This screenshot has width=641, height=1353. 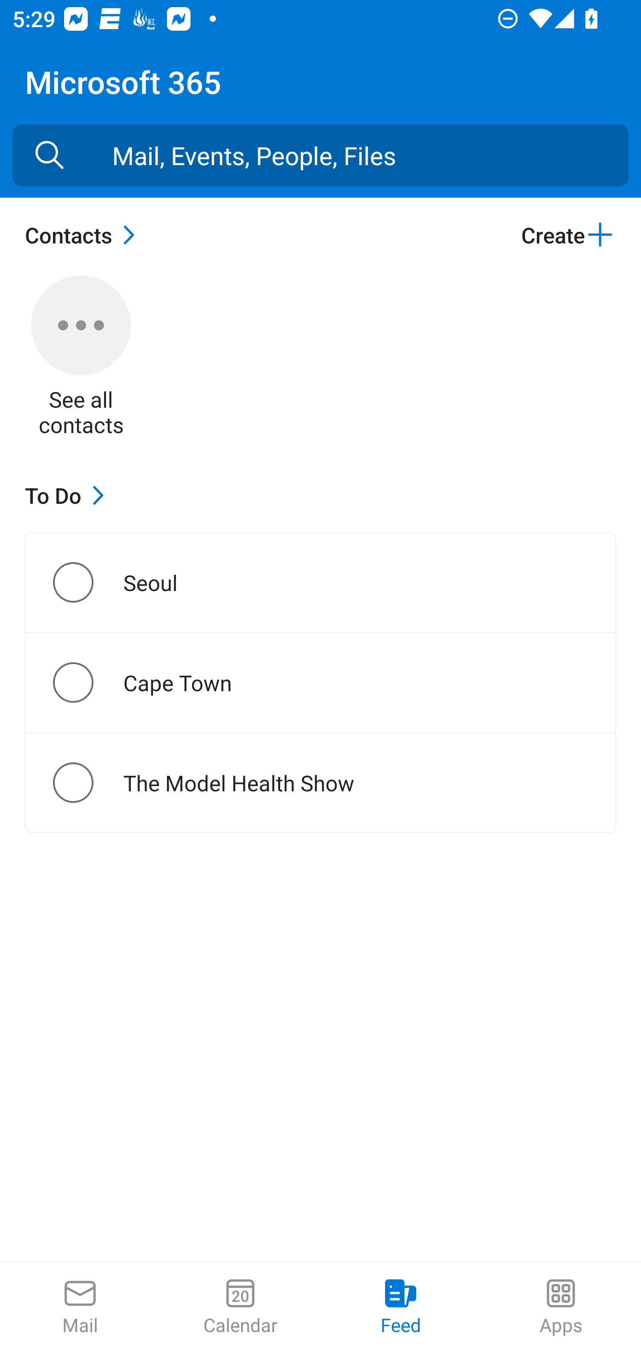 What do you see at coordinates (568, 235) in the screenshot?
I see `Create Create contact` at bounding box center [568, 235].